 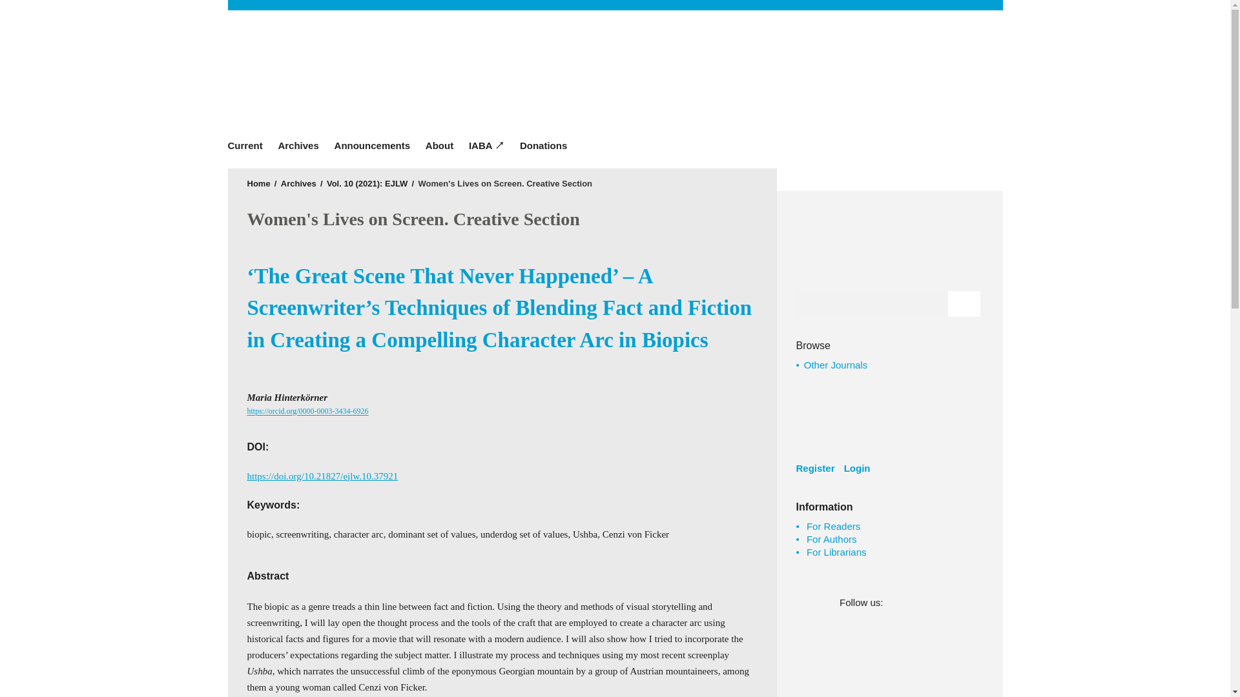 I want to click on Login, so click(x=860, y=468).